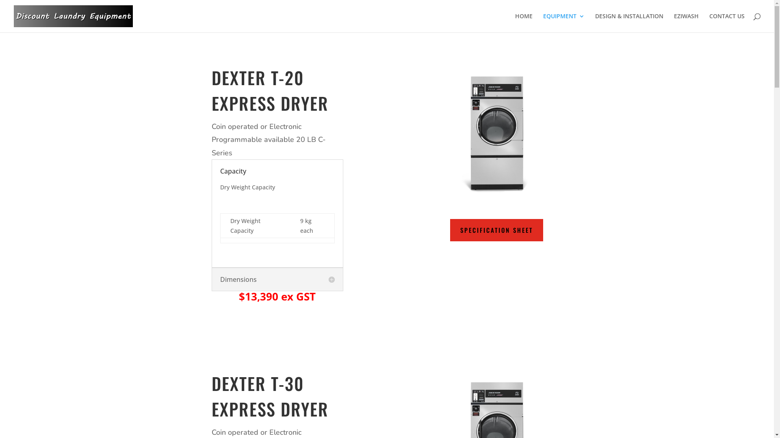 This screenshot has height=438, width=780. I want to click on DESIGN & INSTALLATION, so click(629, 23).